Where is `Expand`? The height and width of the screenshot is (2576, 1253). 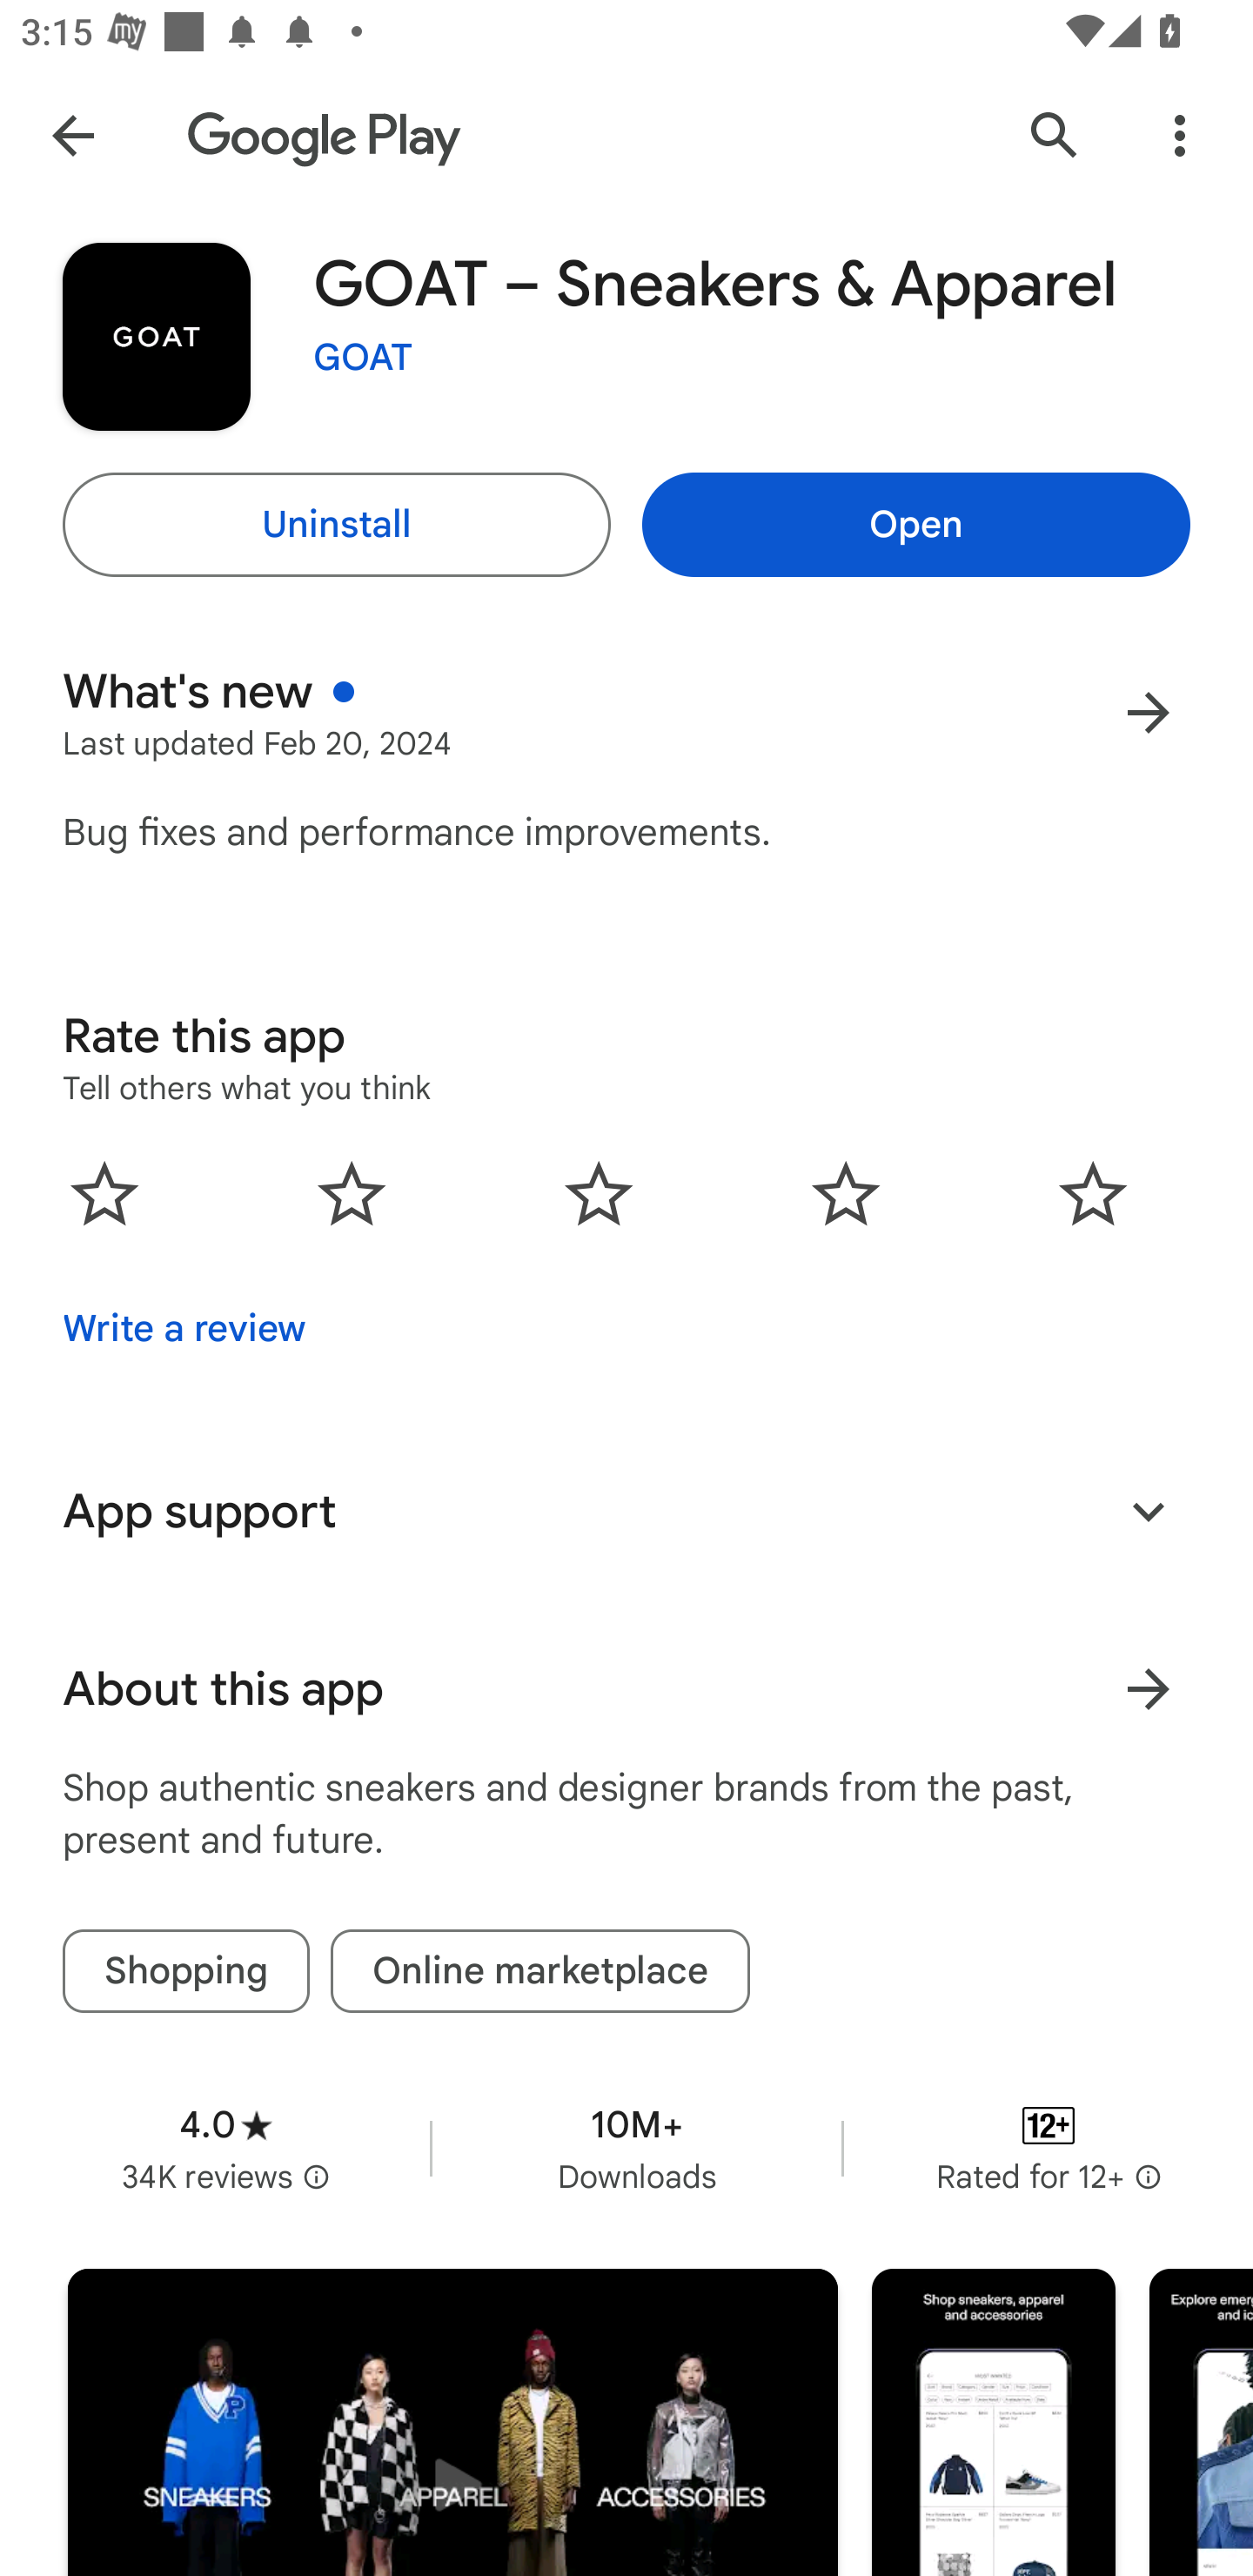
Expand is located at coordinates (1149, 1511).